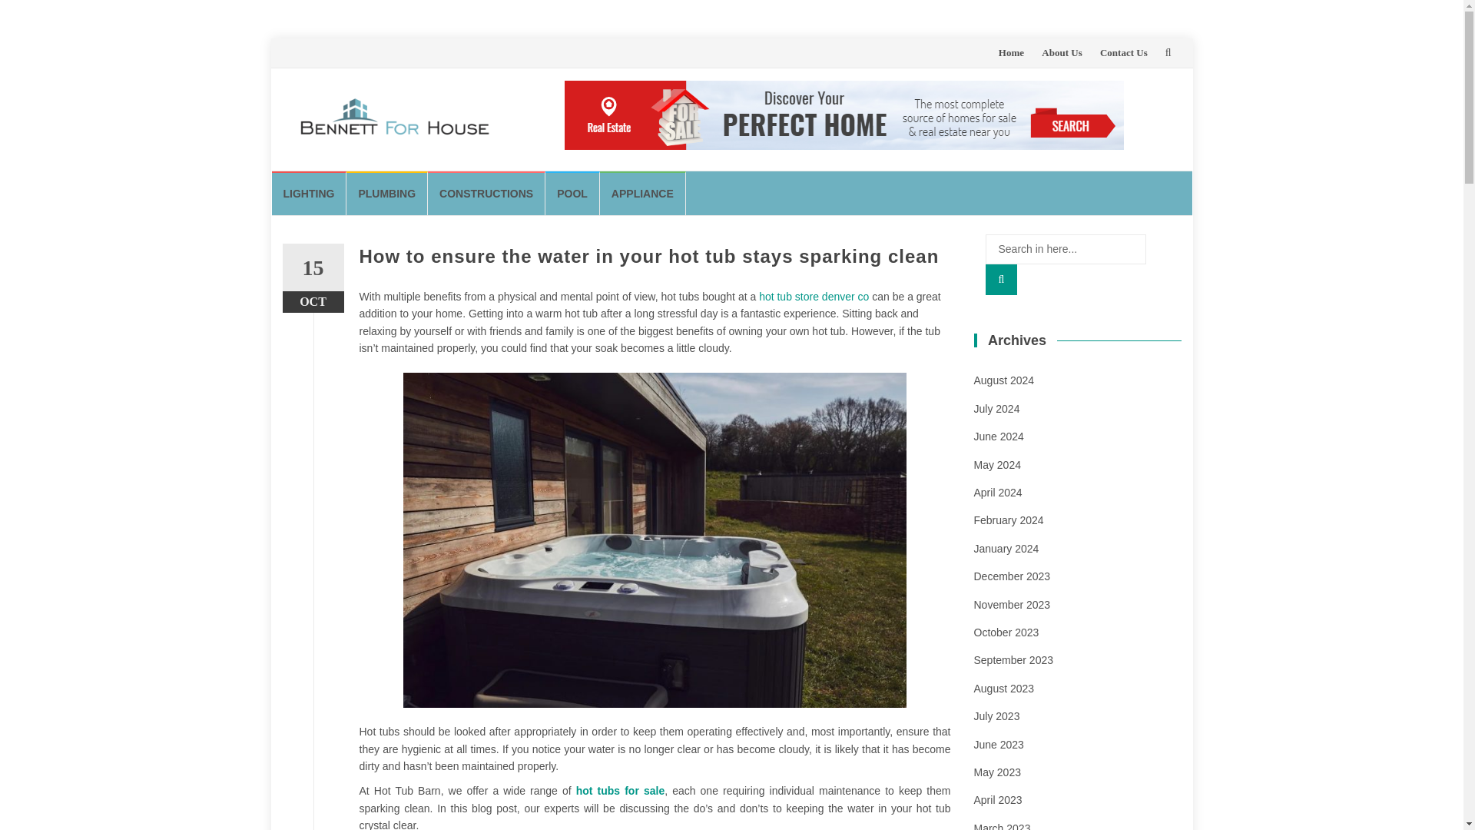  What do you see at coordinates (1001, 280) in the screenshot?
I see `Search` at bounding box center [1001, 280].